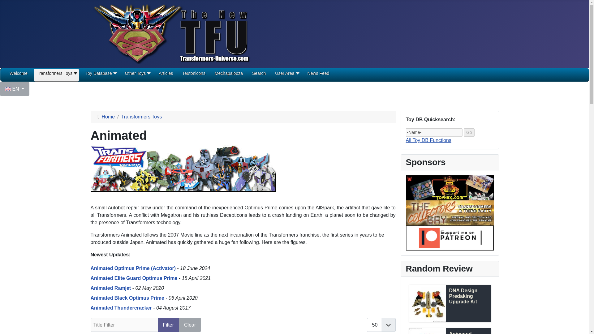 This screenshot has width=594, height=334. I want to click on Welcome, so click(18, 75).